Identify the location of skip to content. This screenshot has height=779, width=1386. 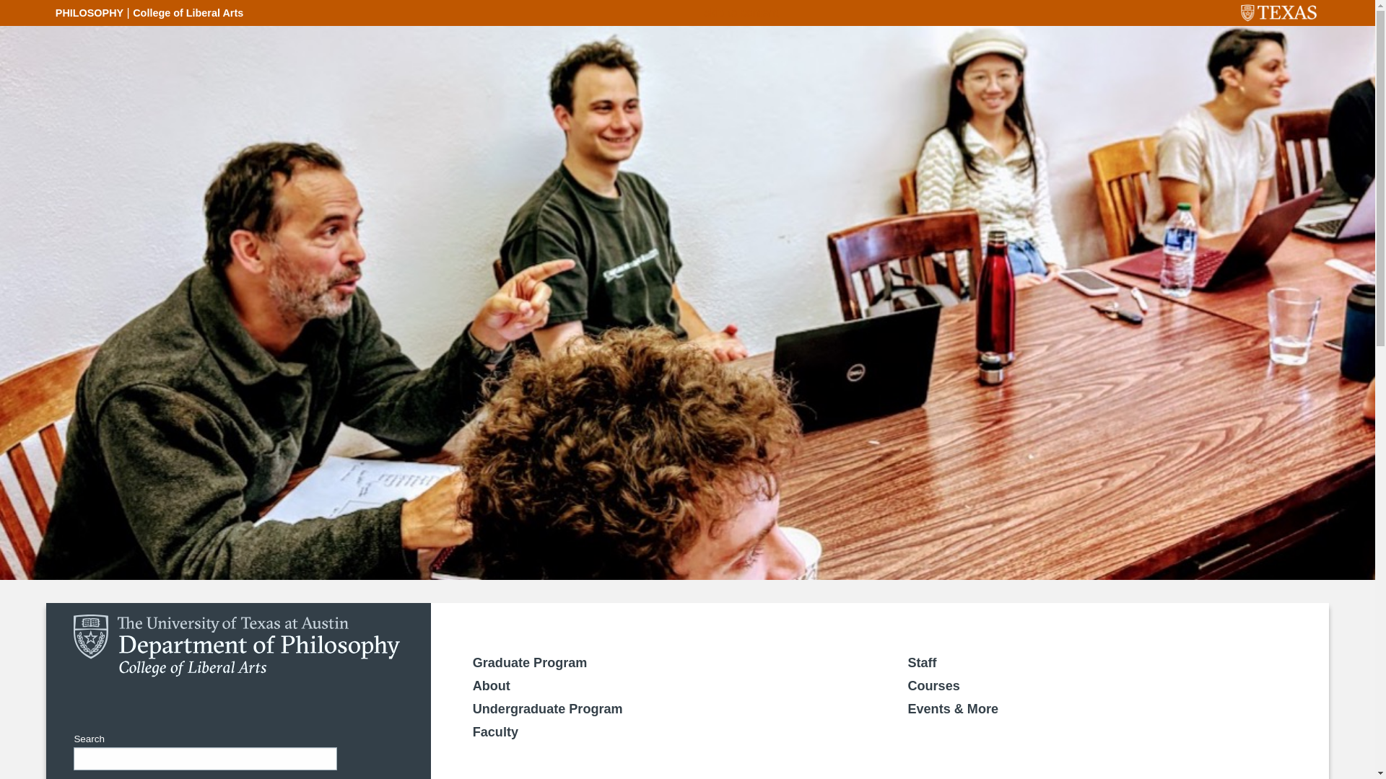
(741, 13).